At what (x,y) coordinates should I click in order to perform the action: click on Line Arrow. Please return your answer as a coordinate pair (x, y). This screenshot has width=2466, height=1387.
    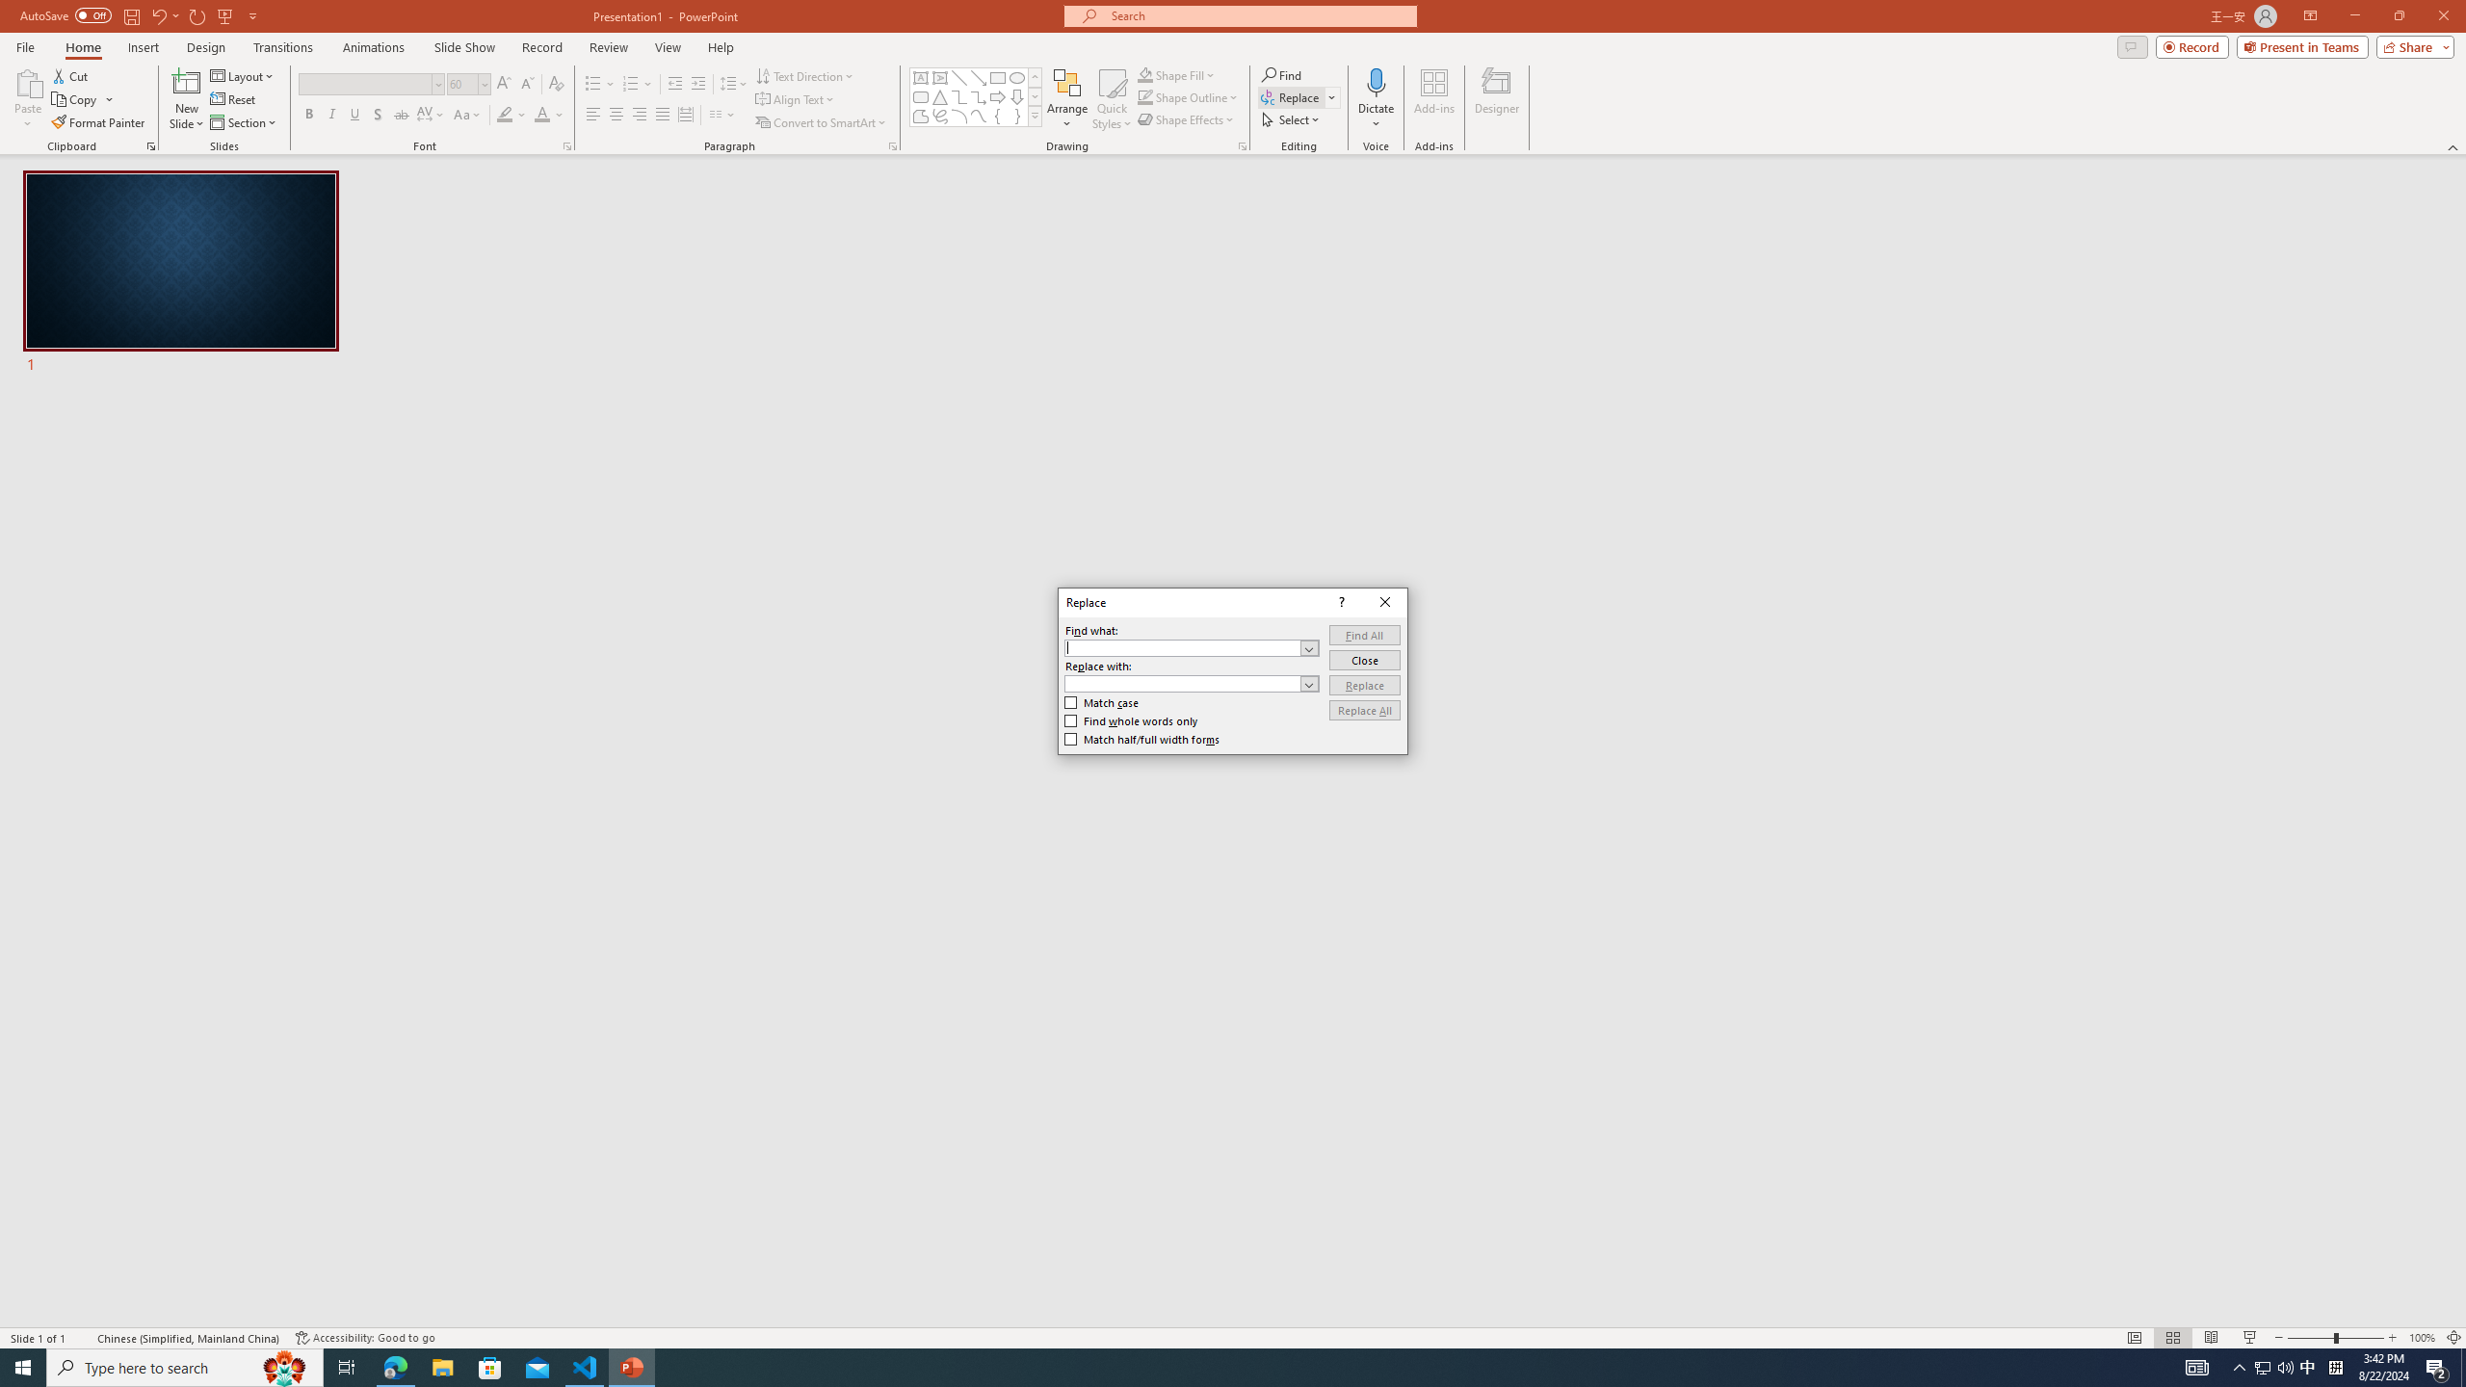
    Looking at the image, I should click on (979, 77).